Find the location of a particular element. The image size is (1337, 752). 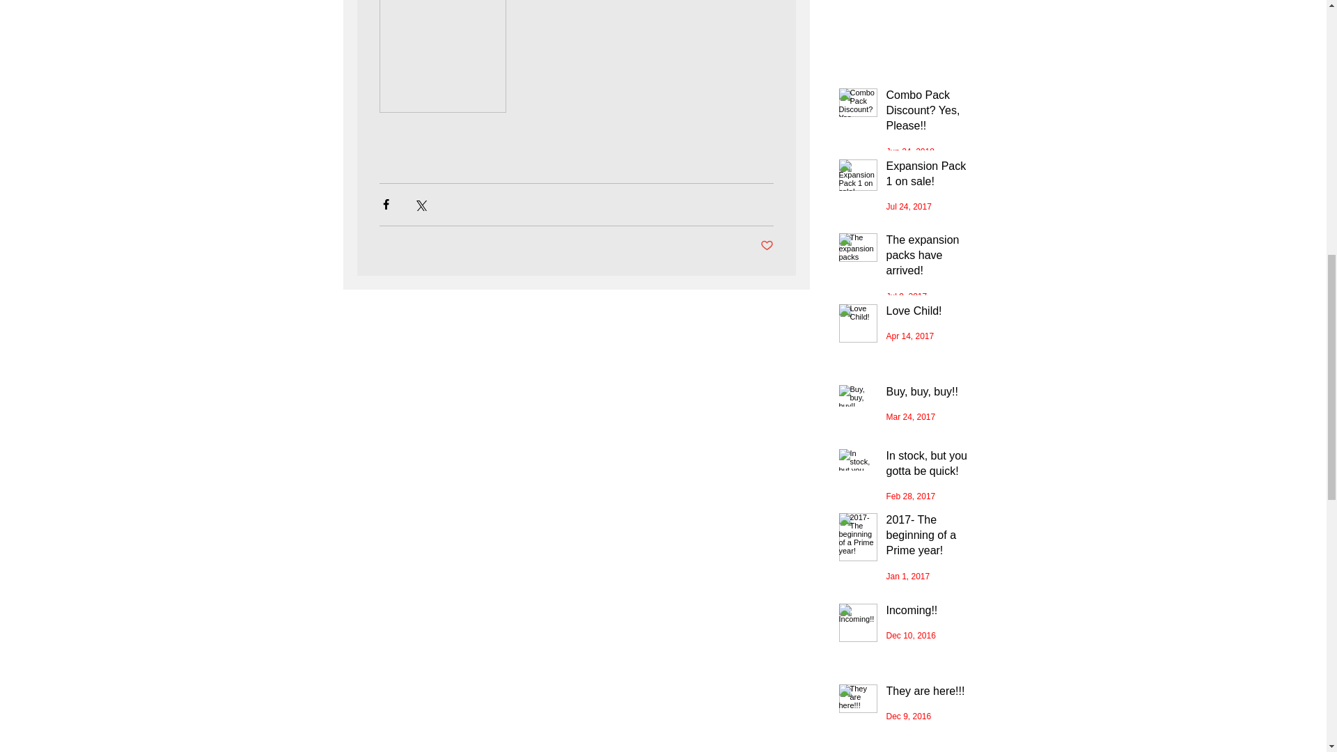

2017- The beginning of a Prime year! is located at coordinates (930, 538).